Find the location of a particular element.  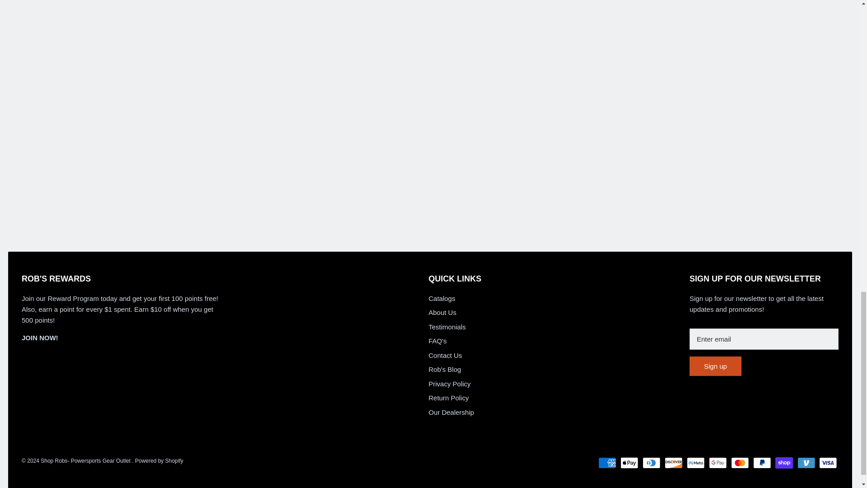

JOIN NOW! is located at coordinates (40, 338).